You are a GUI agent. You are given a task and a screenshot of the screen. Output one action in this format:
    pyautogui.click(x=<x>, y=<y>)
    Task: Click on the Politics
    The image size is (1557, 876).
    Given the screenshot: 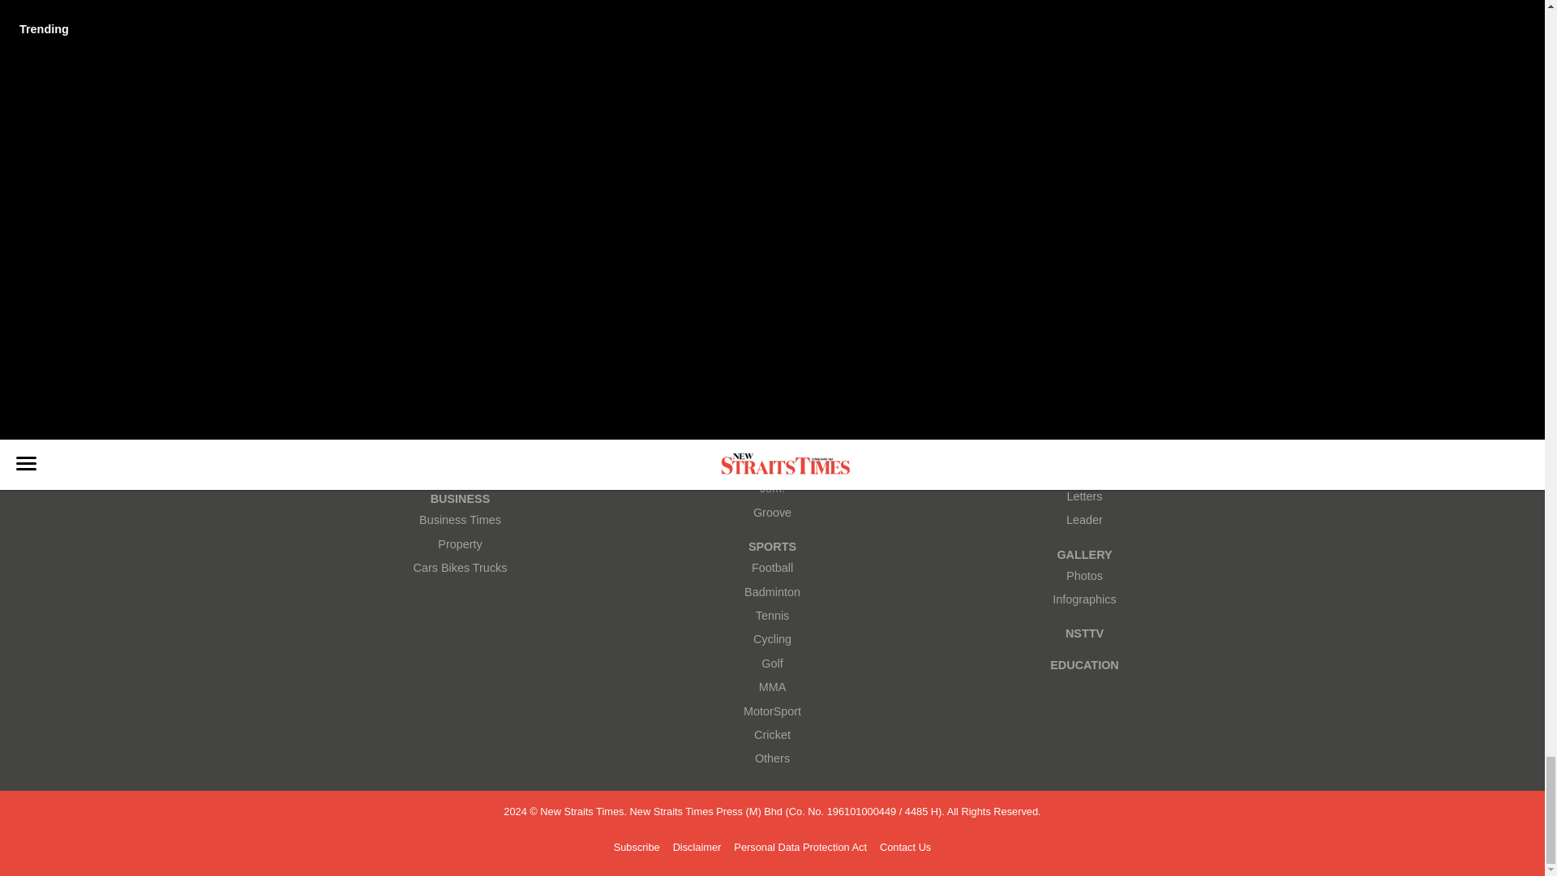 What is the action you would take?
    pyautogui.click(x=460, y=465)
    